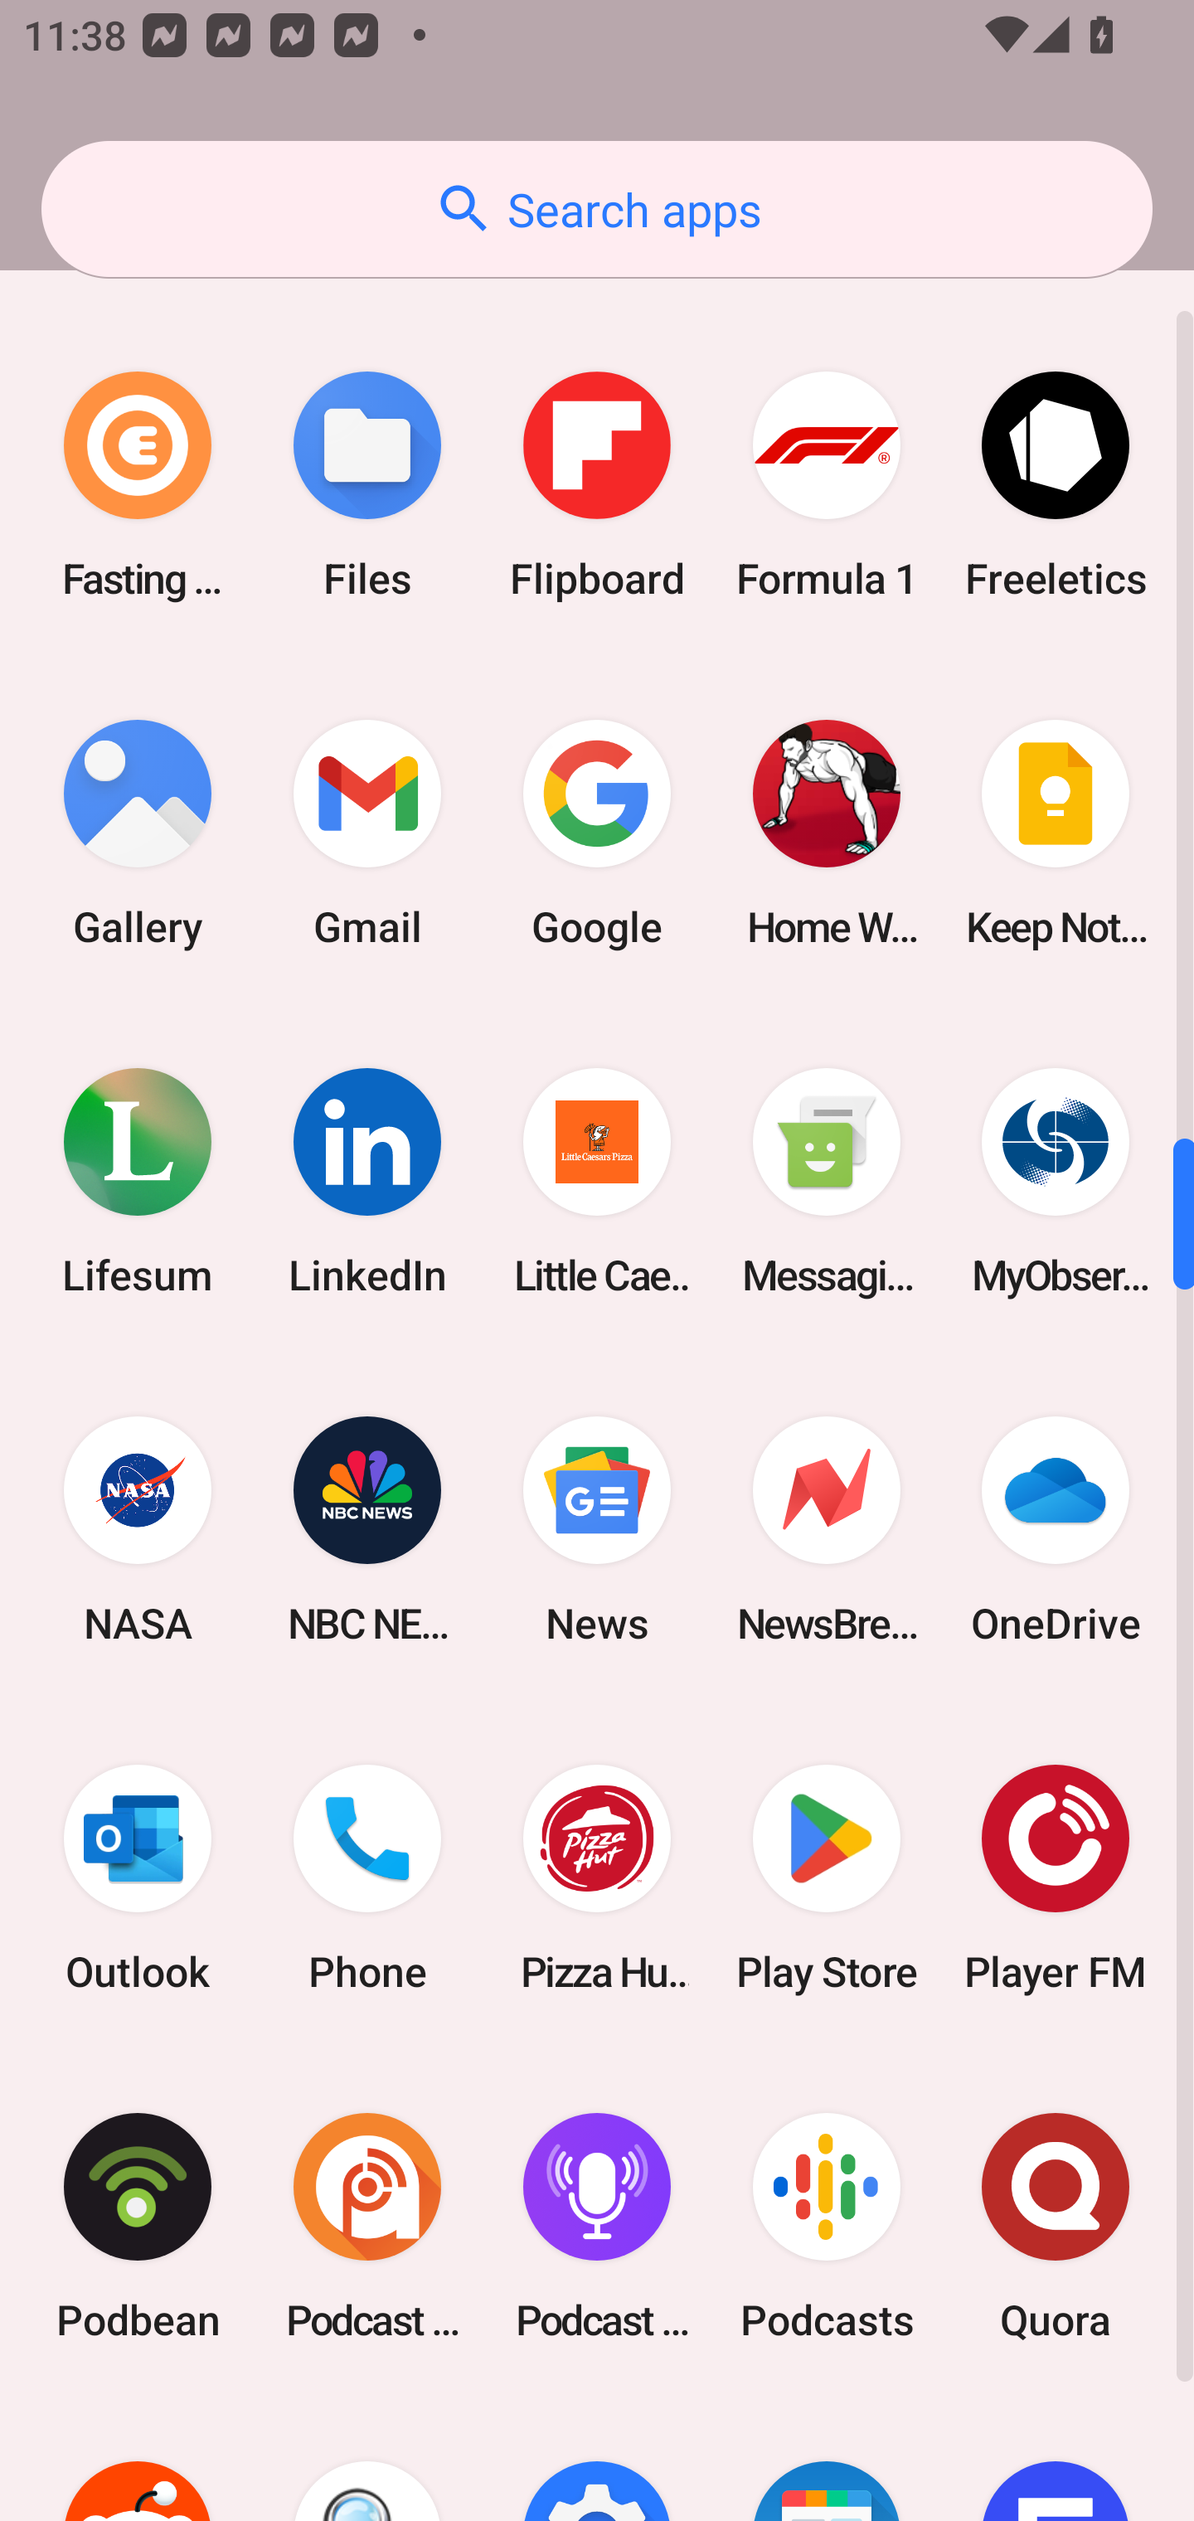 The height and width of the screenshot is (2521, 1194). What do you see at coordinates (367, 1877) in the screenshot?
I see `Phone` at bounding box center [367, 1877].